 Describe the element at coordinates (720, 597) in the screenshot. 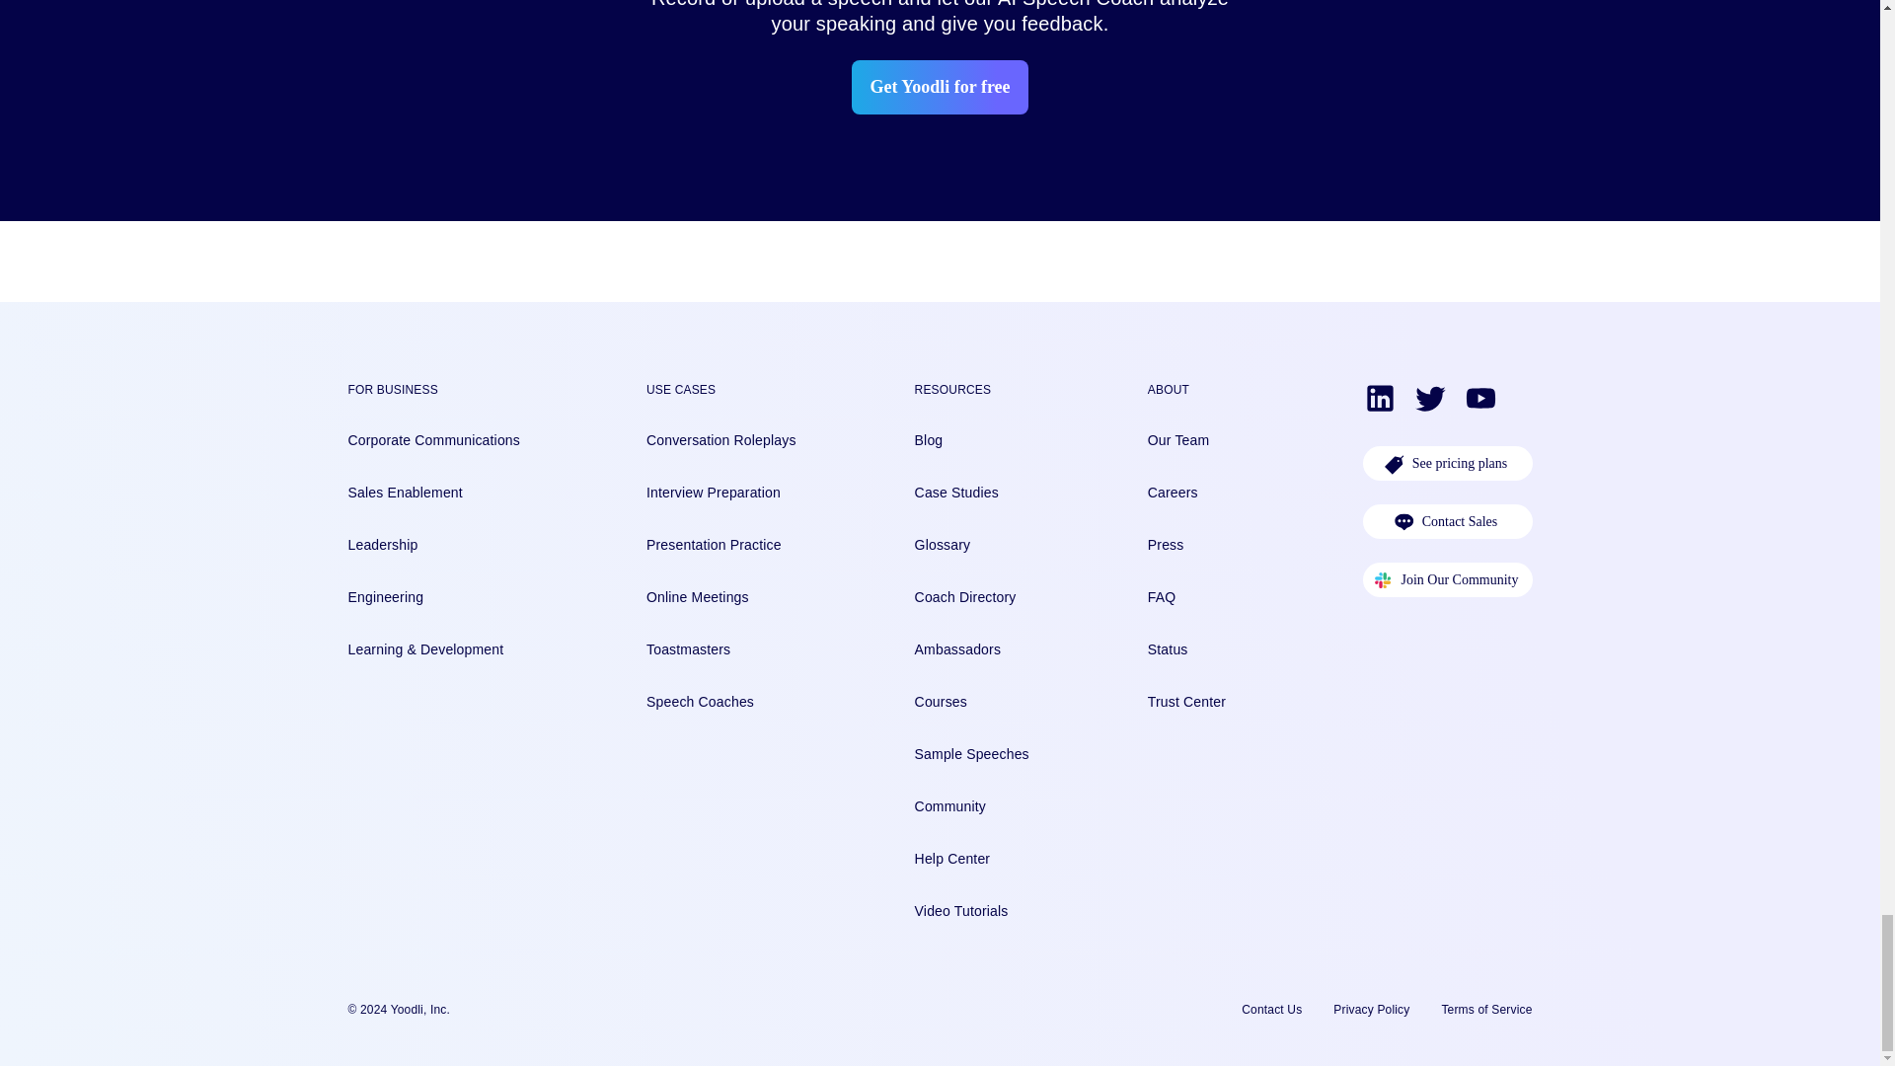

I see `Online Meetings` at that location.